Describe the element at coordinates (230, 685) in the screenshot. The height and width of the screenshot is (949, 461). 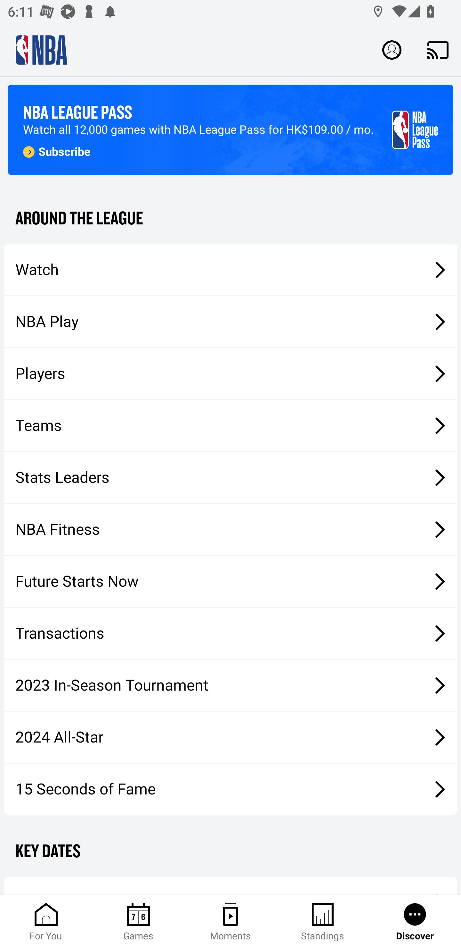
I see `2023 In-Season Tournament` at that location.